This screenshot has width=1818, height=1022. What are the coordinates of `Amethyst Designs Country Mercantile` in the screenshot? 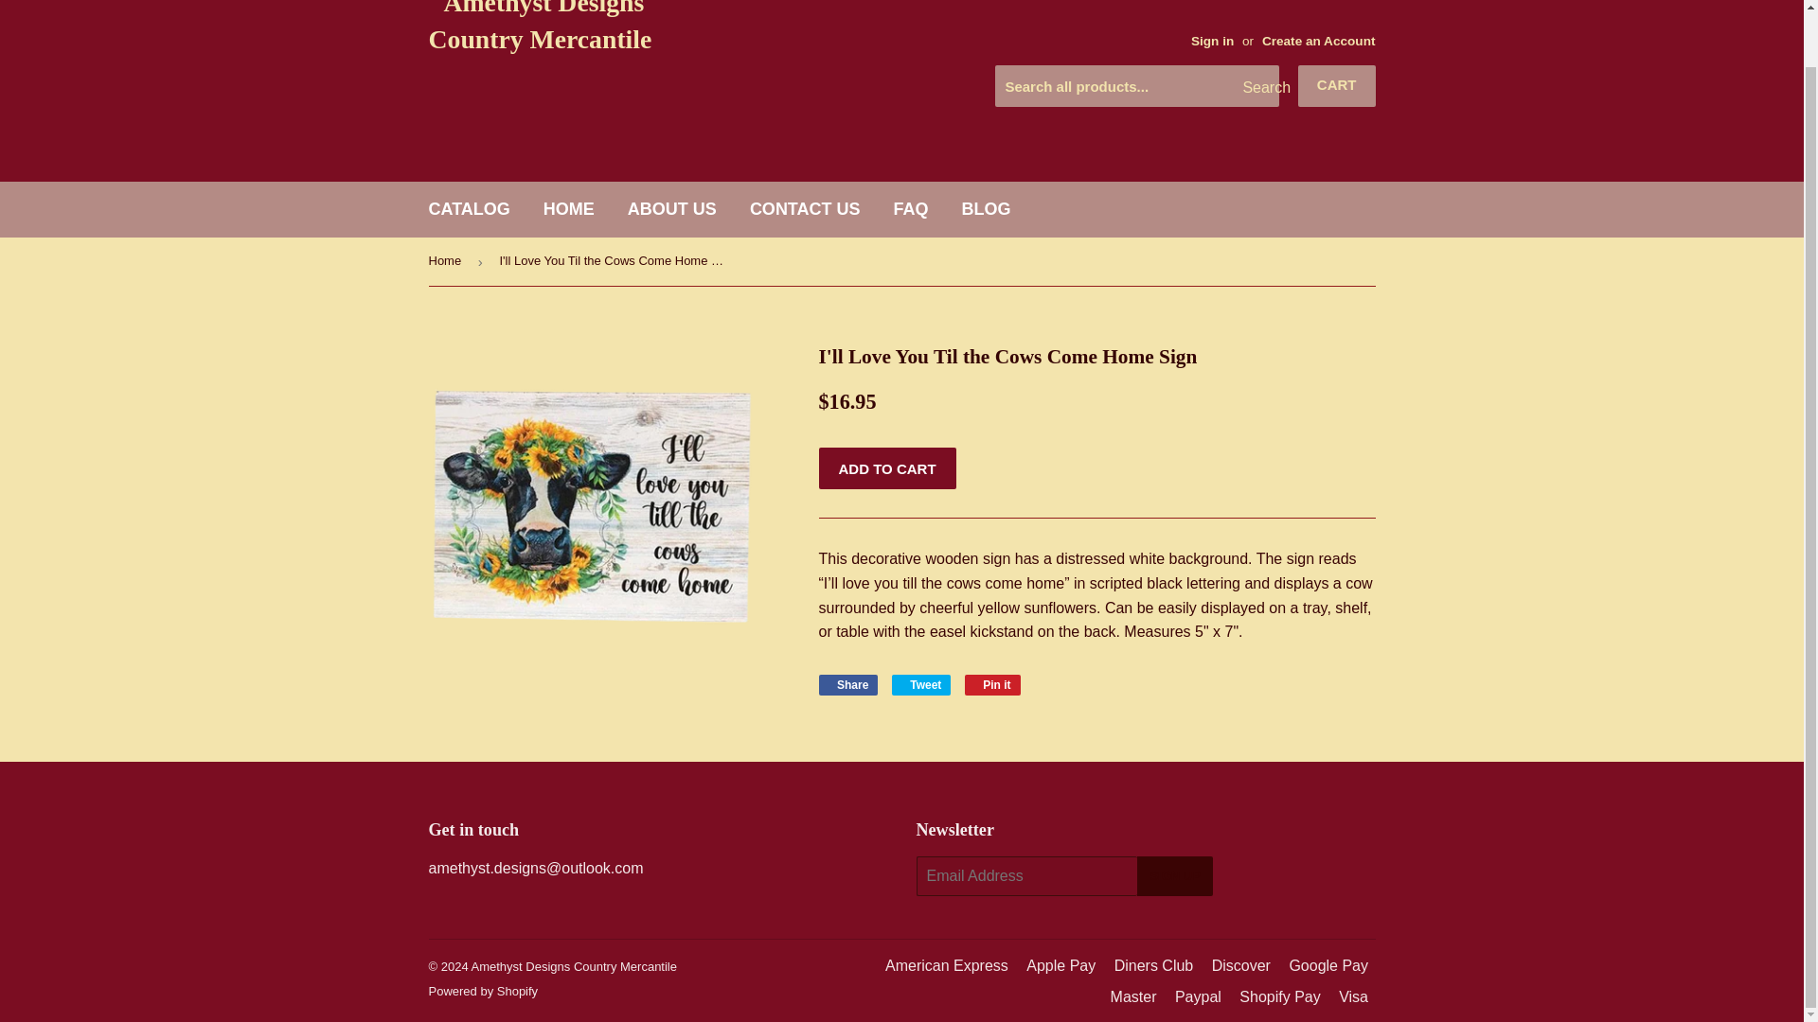 It's located at (992, 685).